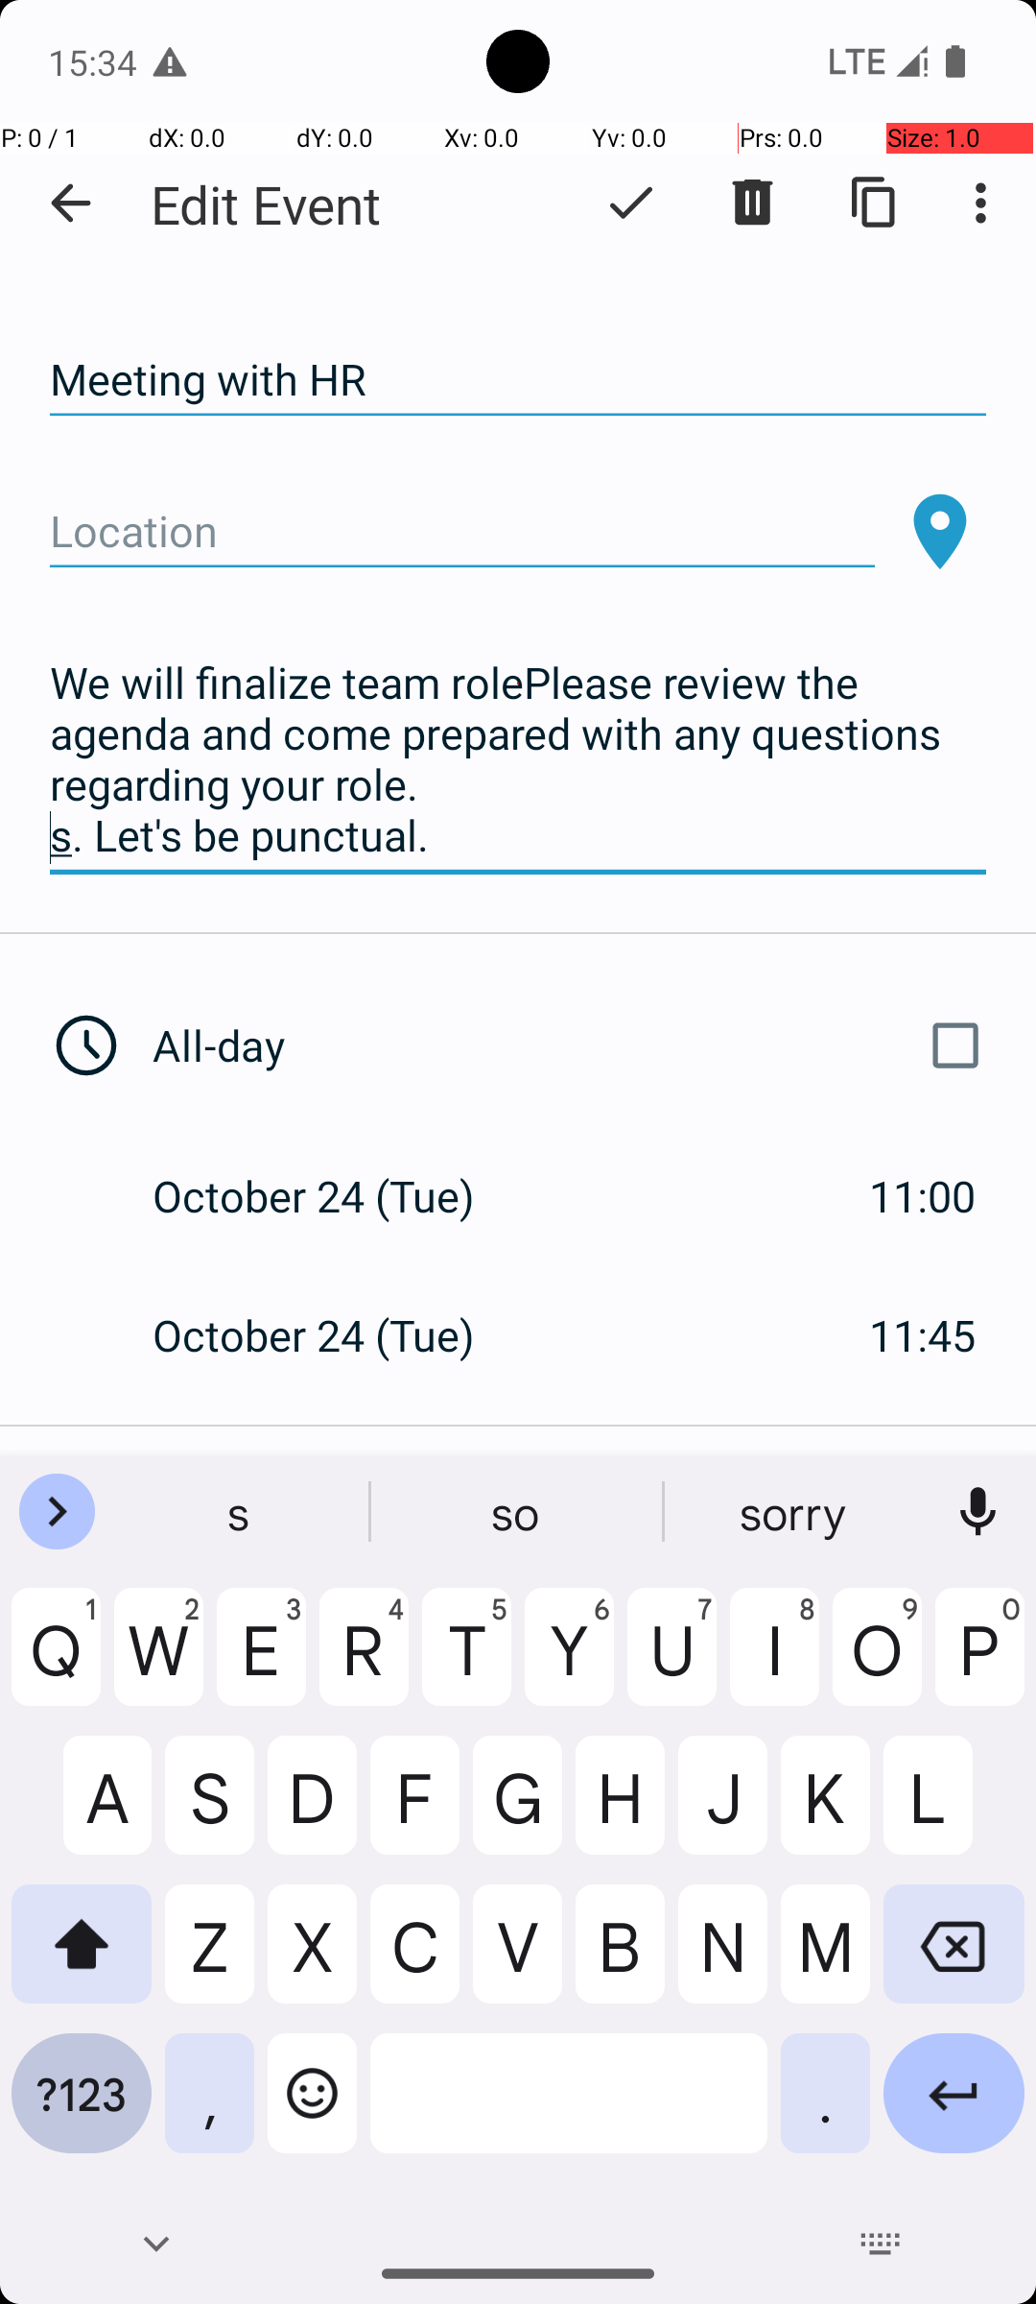 Image resolution: width=1036 pixels, height=2304 pixels. I want to click on We will finalize team rolePlease review the agenda and come prepared with any questions regarding your role.
s. Let's be punctual., so click(518, 760).